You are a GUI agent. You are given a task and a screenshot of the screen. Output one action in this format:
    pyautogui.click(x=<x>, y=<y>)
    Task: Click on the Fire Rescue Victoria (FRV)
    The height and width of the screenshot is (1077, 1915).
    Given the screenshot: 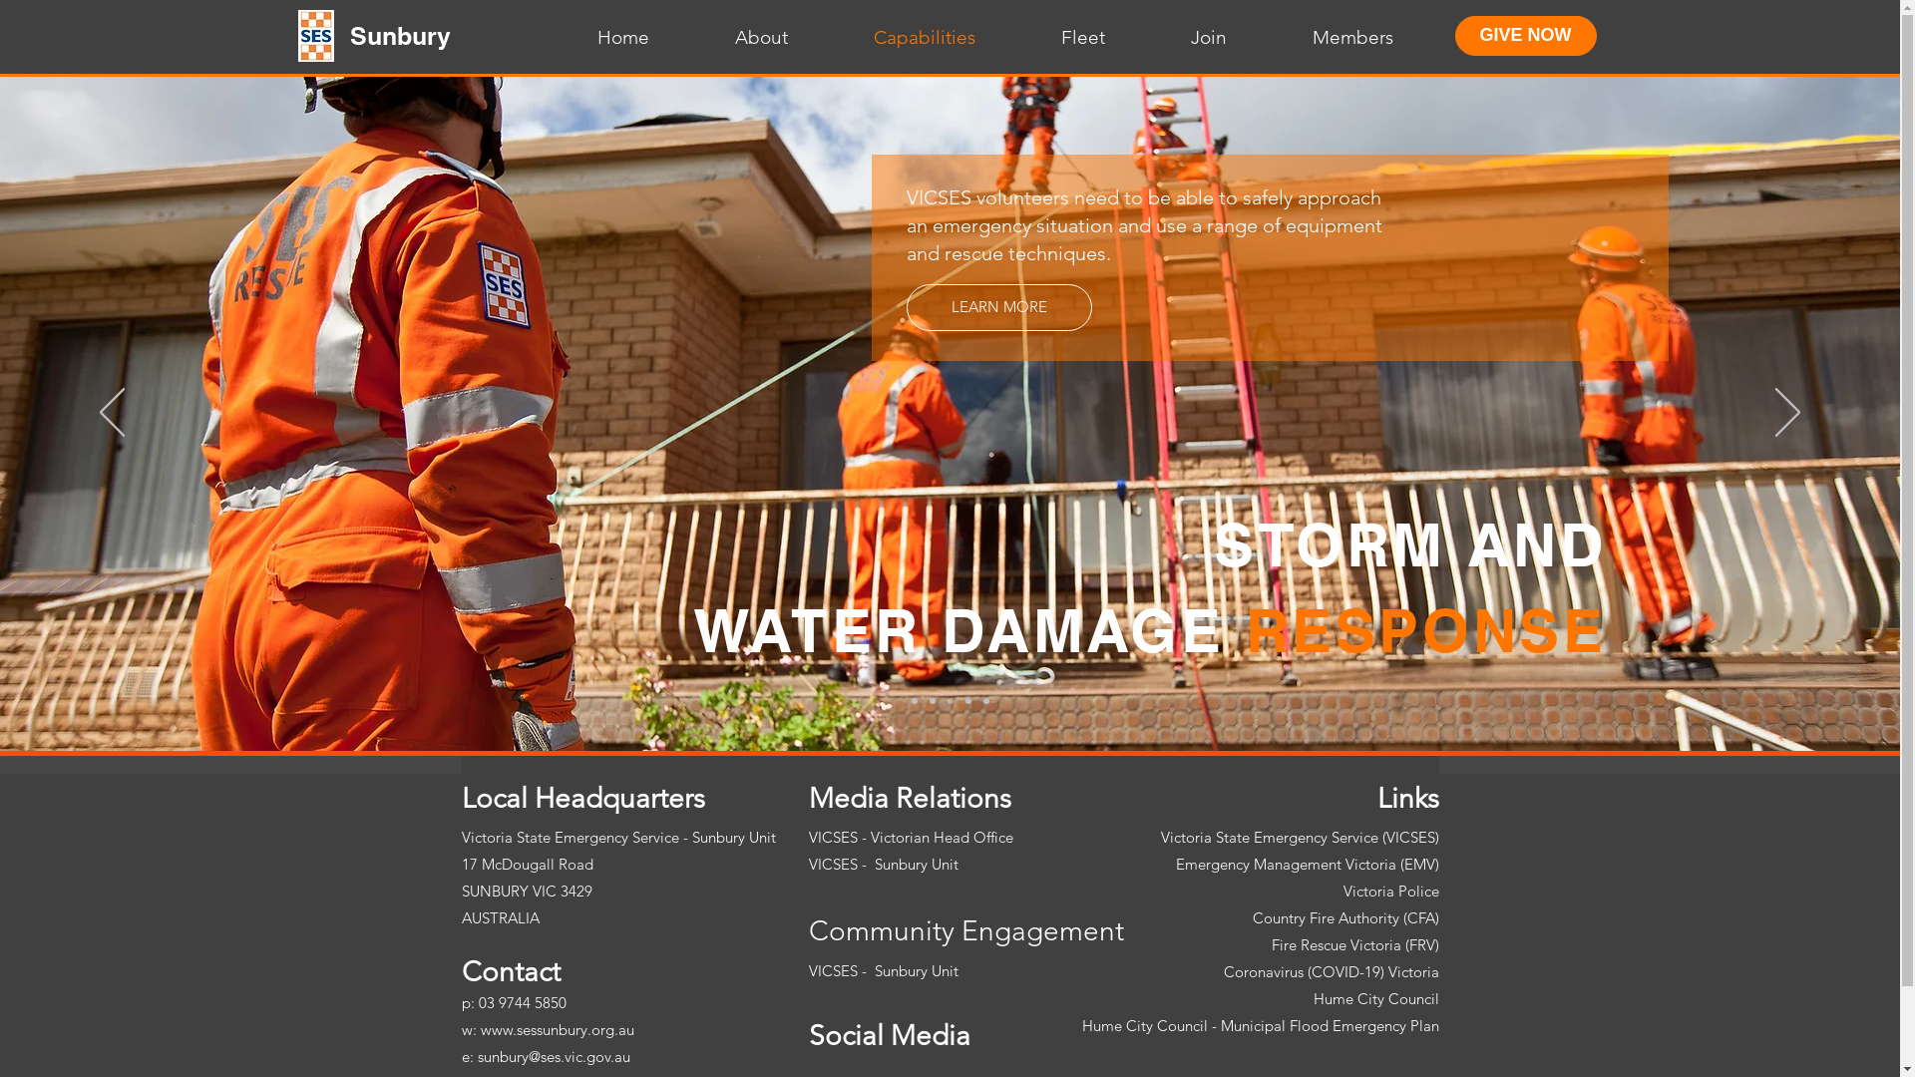 What is the action you would take?
    pyautogui.click(x=1354, y=945)
    